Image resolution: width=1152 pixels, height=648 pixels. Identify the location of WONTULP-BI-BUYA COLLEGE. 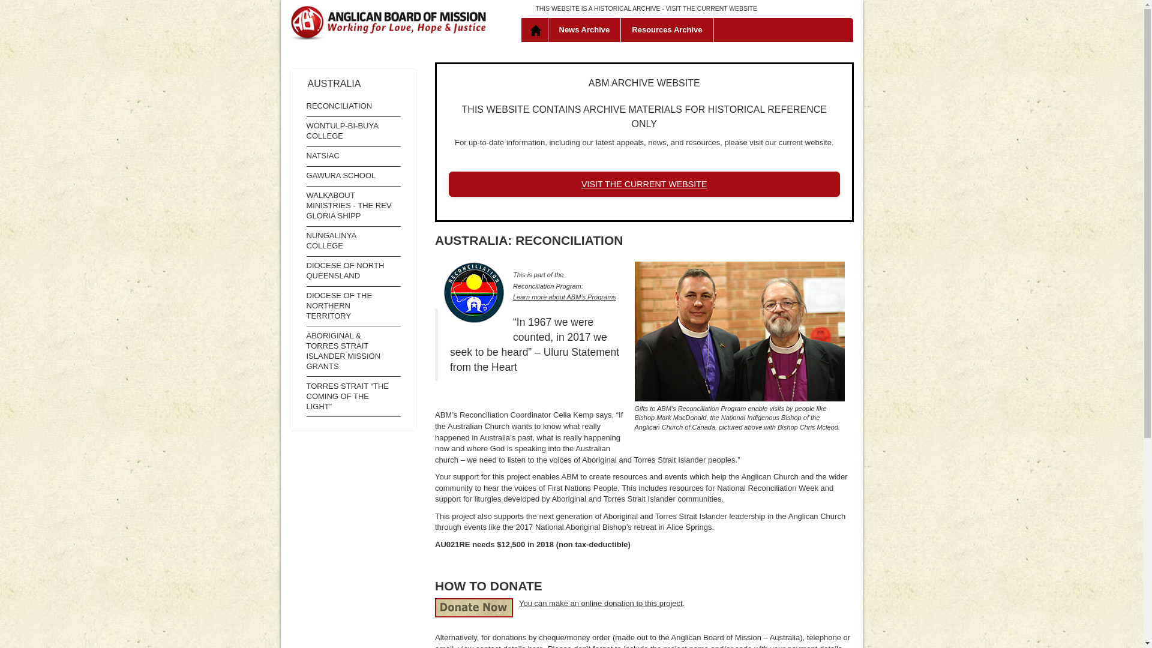
(353, 131).